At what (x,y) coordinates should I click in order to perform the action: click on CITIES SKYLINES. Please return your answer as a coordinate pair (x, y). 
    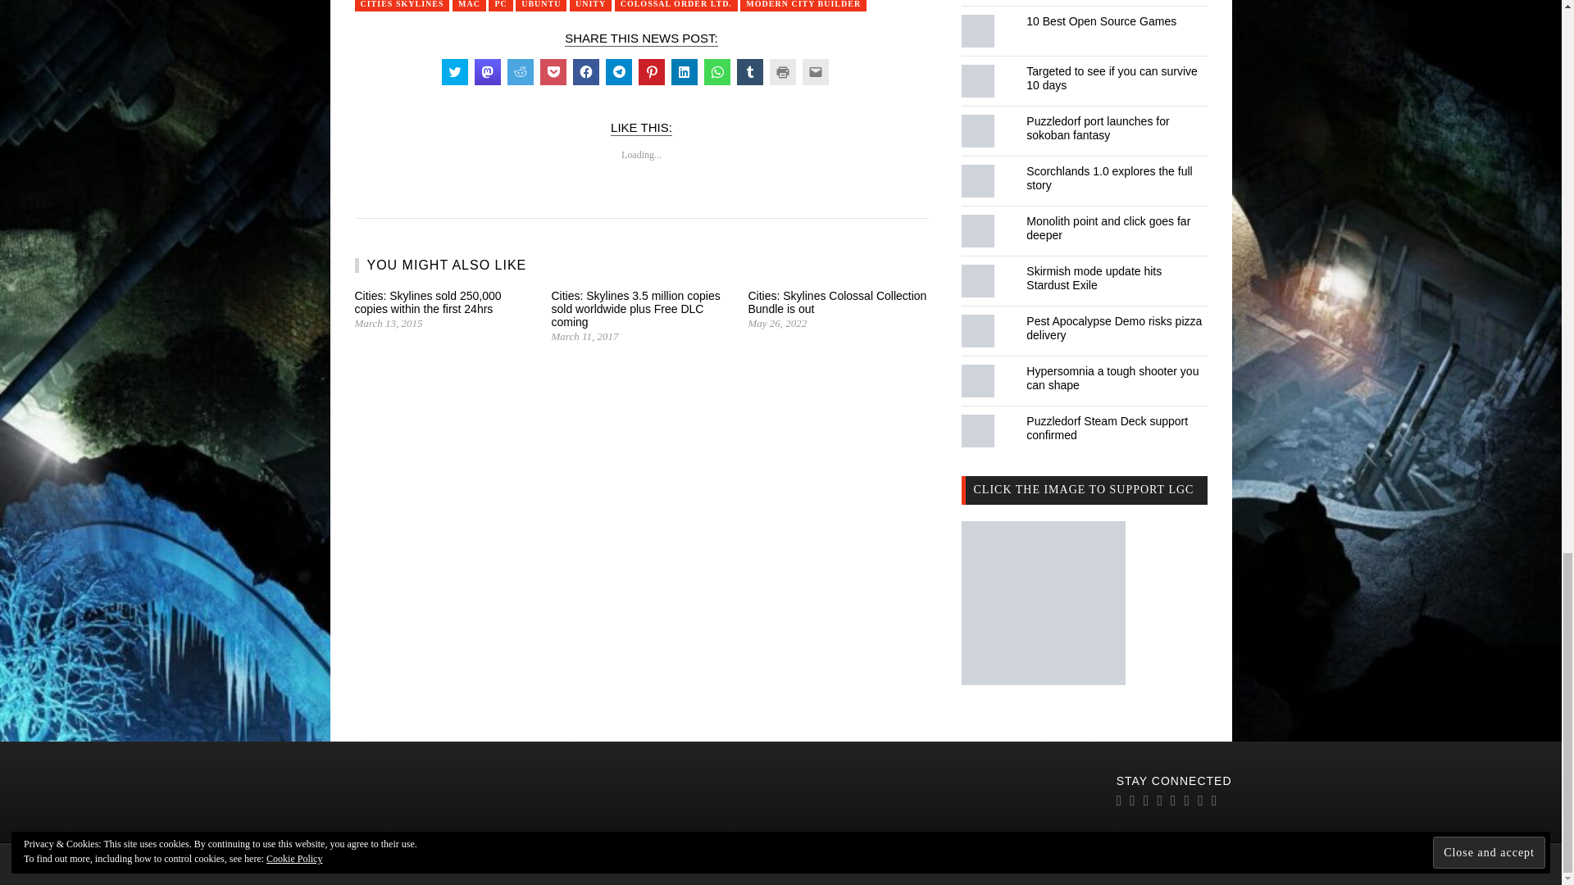
    Looking at the image, I should click on (402, 6).